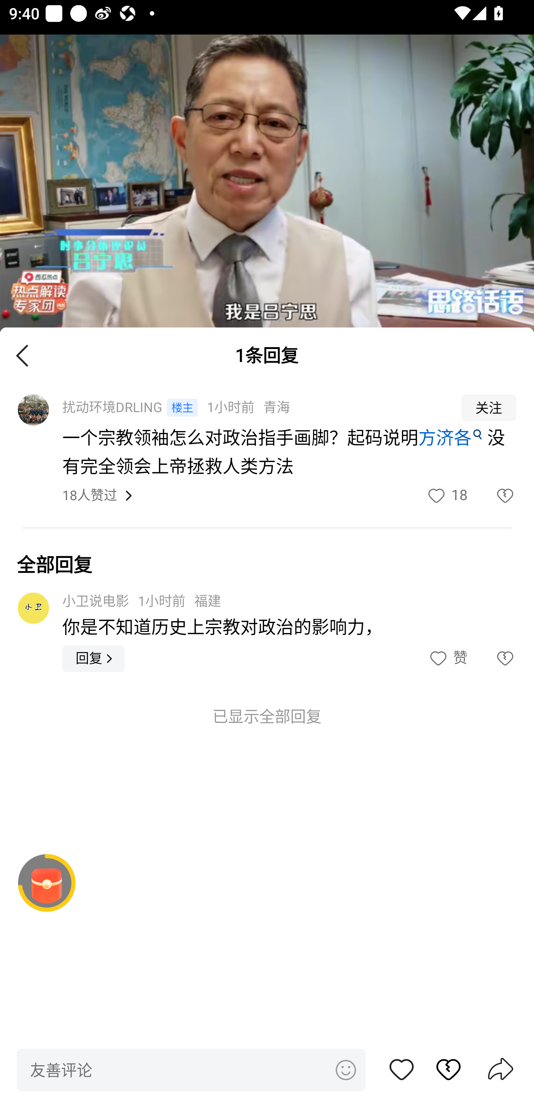 This screenshot has width=534, height=1099. I want to click on 赞18 赞, so click(446, 495).